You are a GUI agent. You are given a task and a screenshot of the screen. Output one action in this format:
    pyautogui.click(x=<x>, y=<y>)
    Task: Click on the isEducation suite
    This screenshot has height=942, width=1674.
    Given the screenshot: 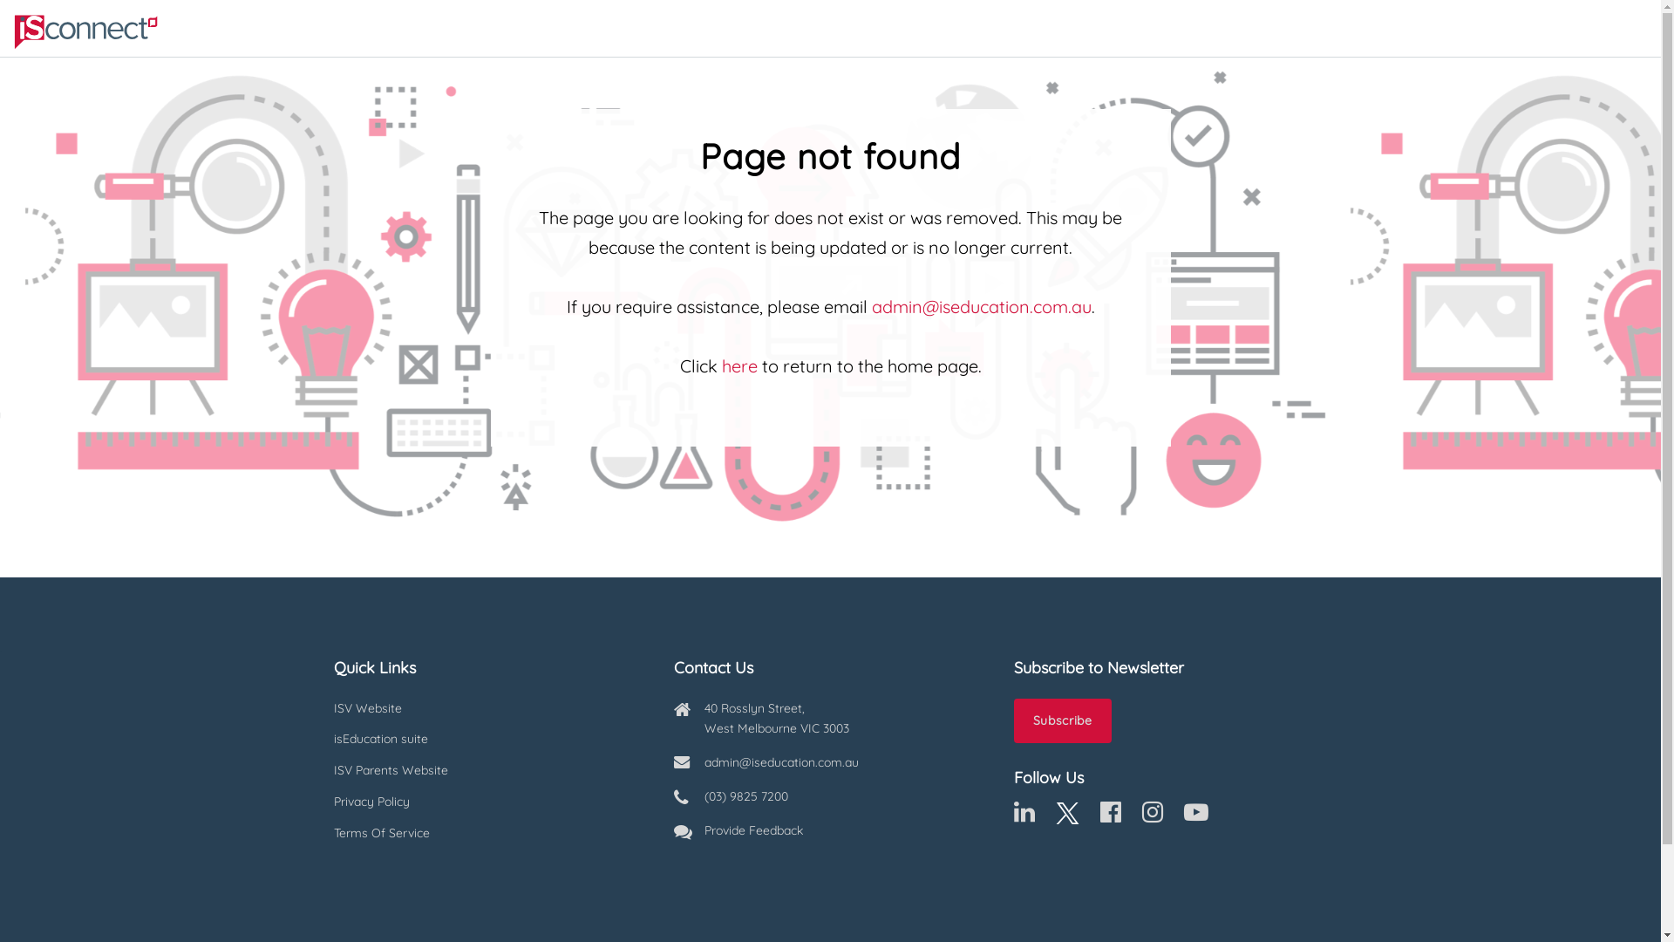 What is the action you would take?
    pyautogui.click(x=490, y=740)
    